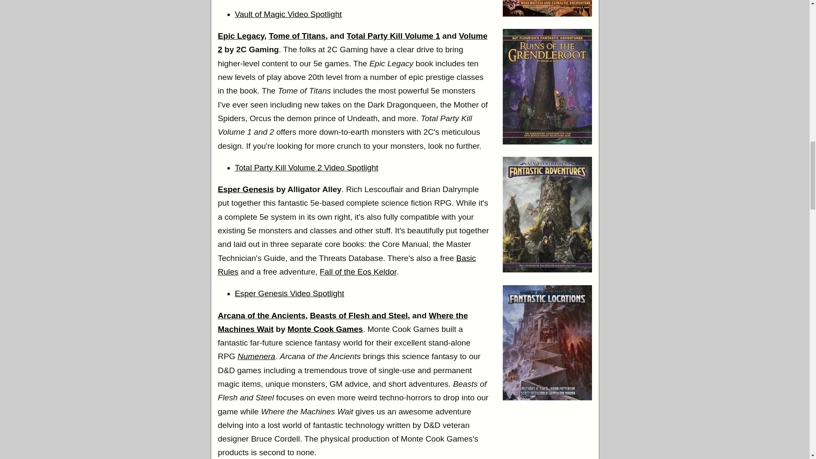 The height and width of the screenshot is (459, 816). I want to click on Beasts of Flesh and Steel, so click(359, 315).